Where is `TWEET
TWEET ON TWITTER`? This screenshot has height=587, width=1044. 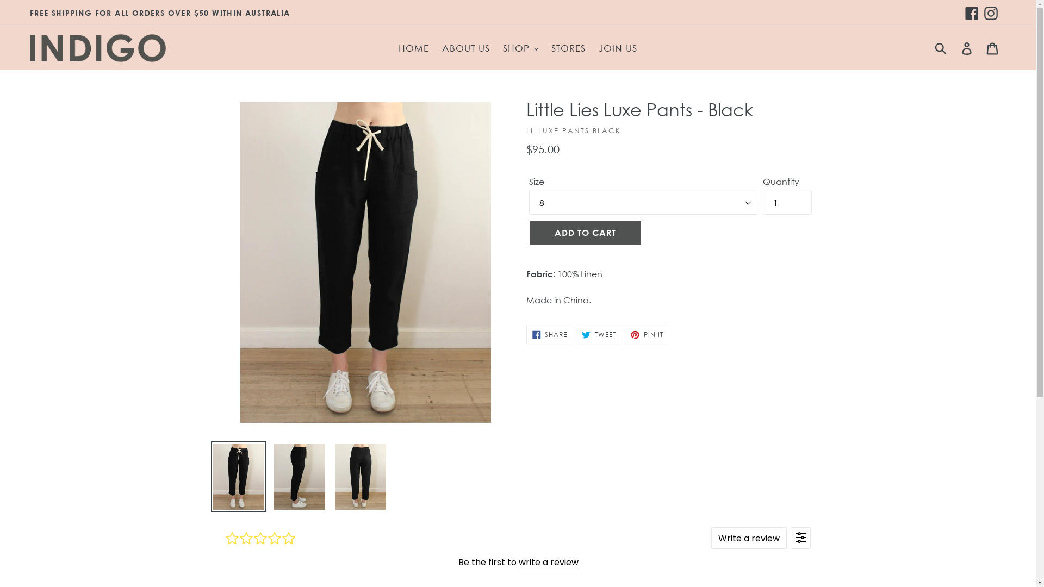 TWEET
TWEET ON TWITTER is located at coordinates (599, 335).